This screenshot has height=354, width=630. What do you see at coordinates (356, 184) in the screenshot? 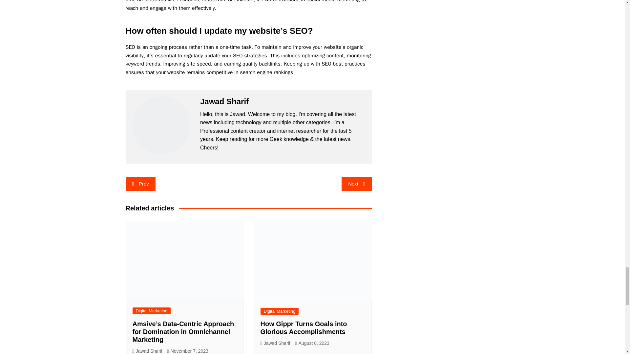
I see `Next` at bounding box center [356, 184].